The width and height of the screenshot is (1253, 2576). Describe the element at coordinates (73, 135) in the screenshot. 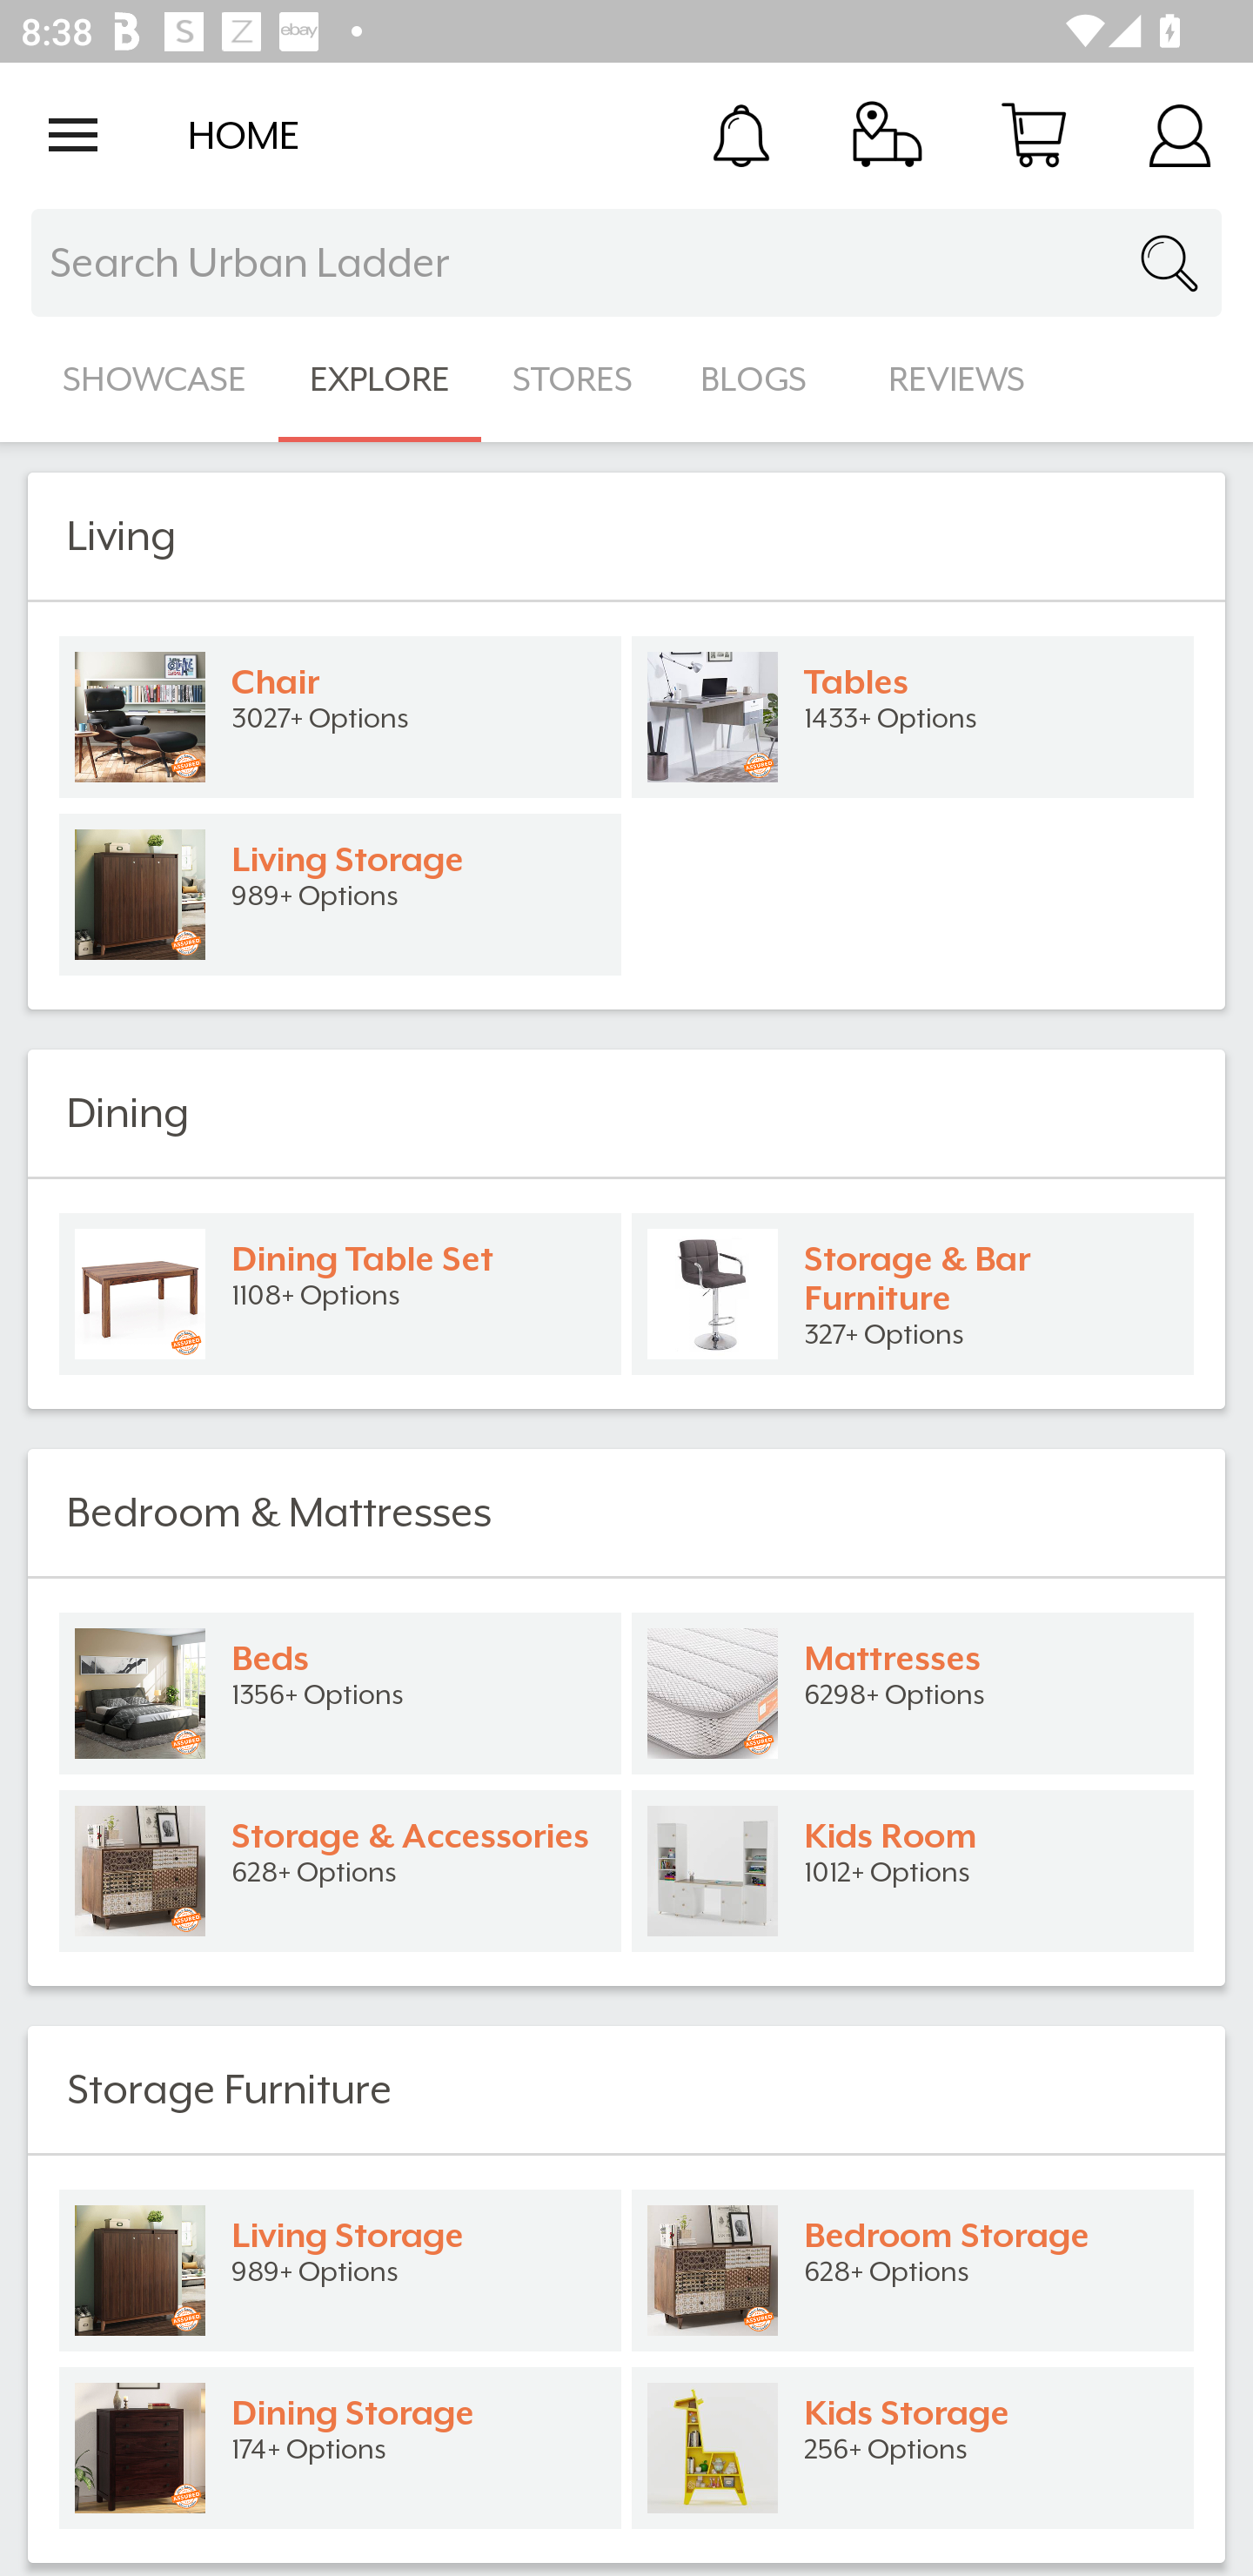

I see `Open navigation drawer` at that location.